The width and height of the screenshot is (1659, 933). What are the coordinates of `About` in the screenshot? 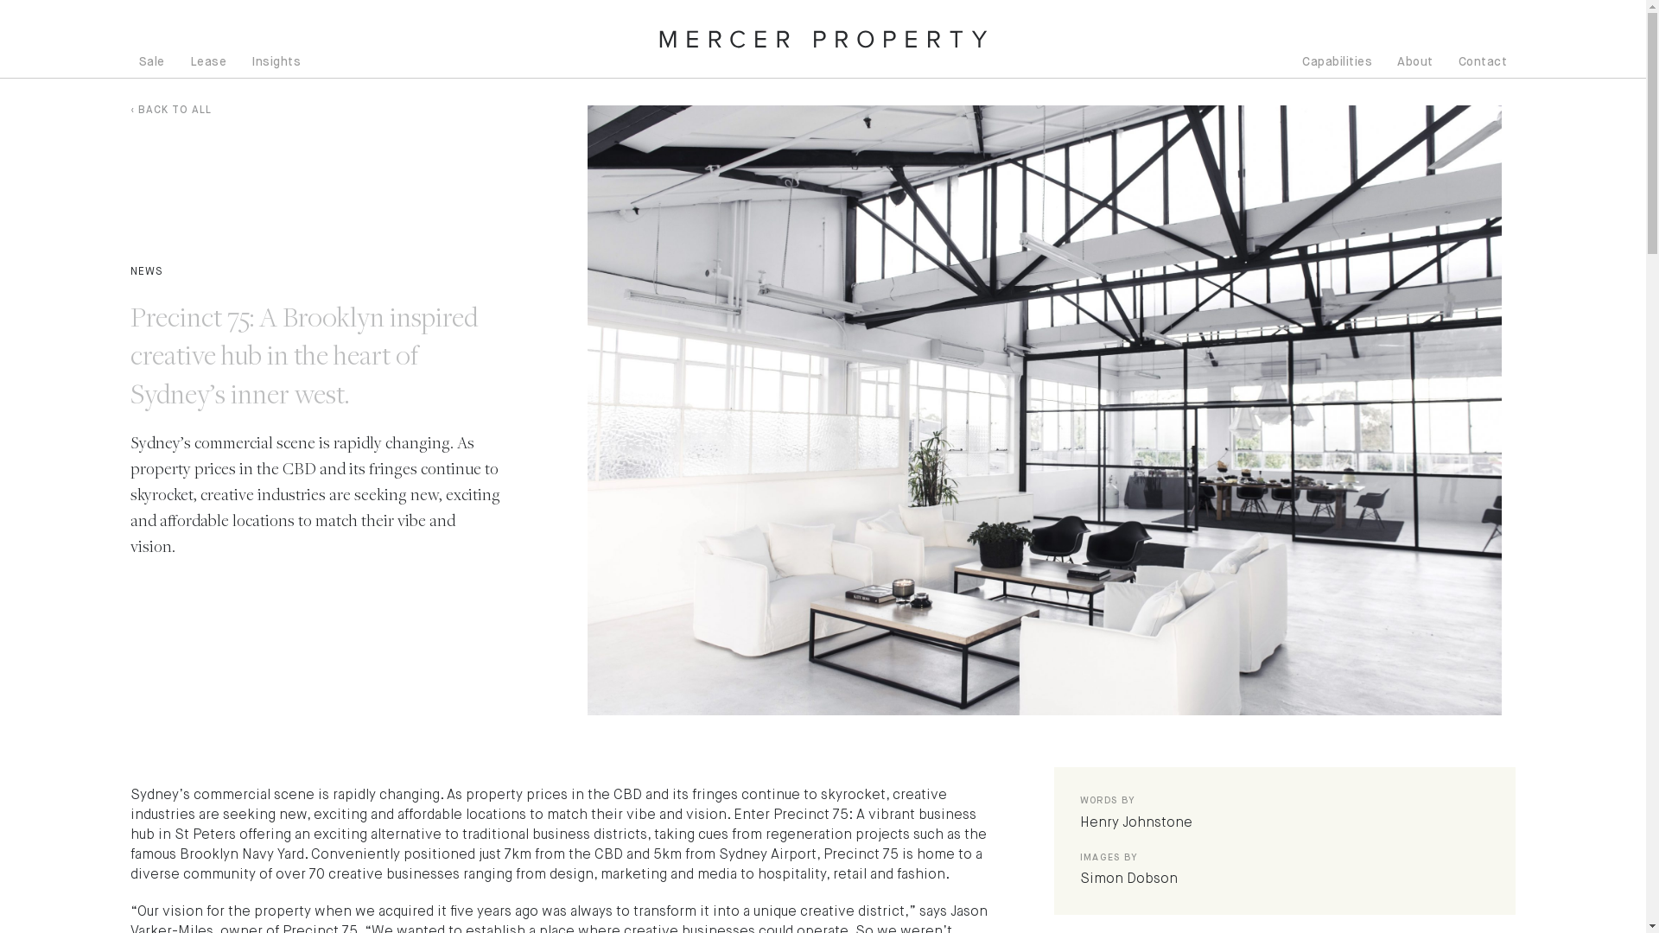 It's located at (147, 838).